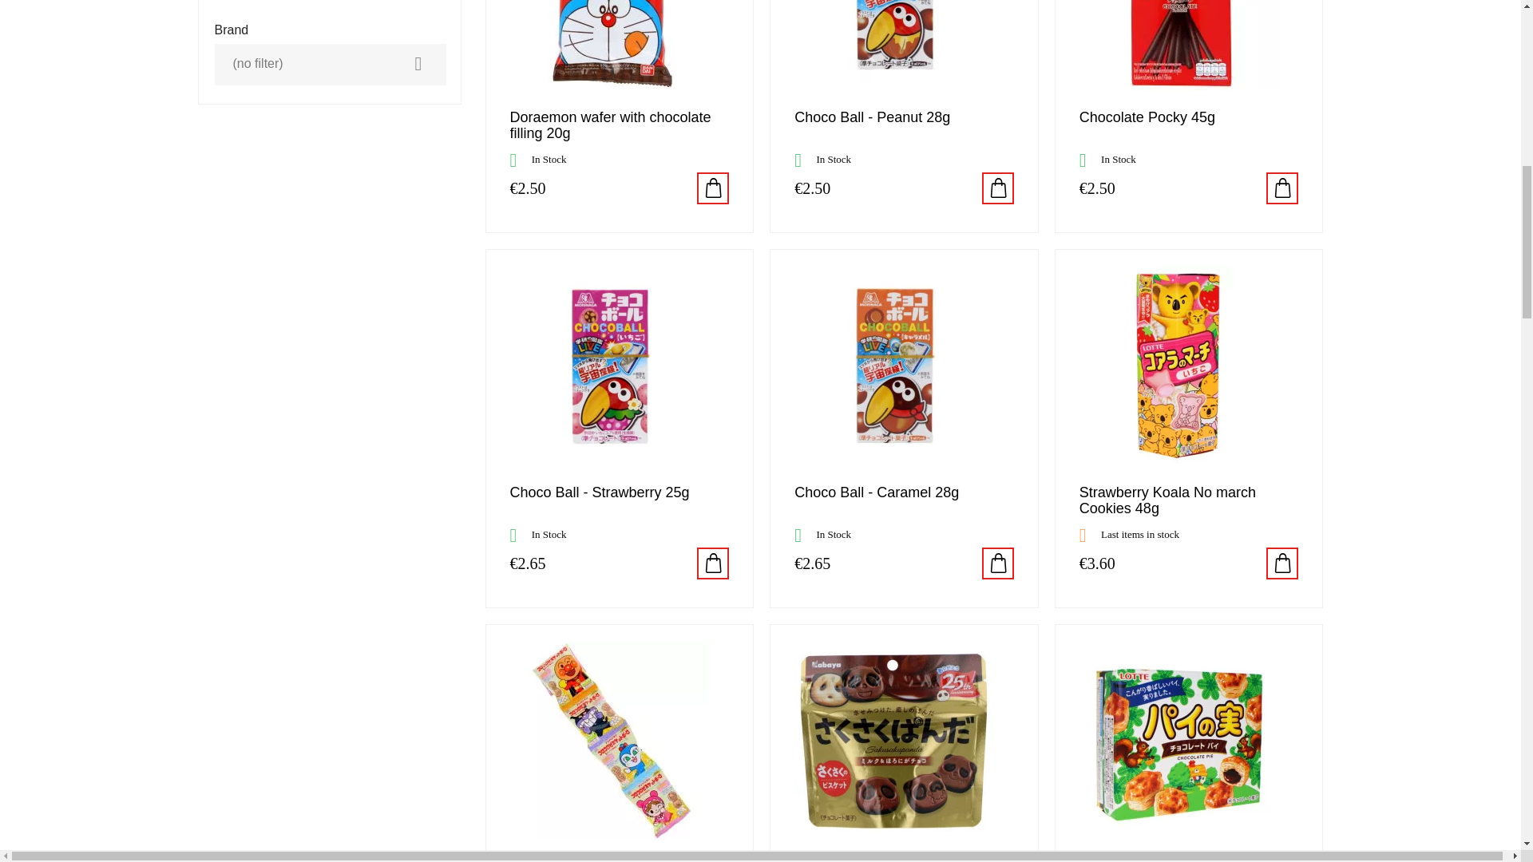 The width and height of the screenshot is (1533, 862). I want to click on Ajouter au panier, so click(1282, 563).